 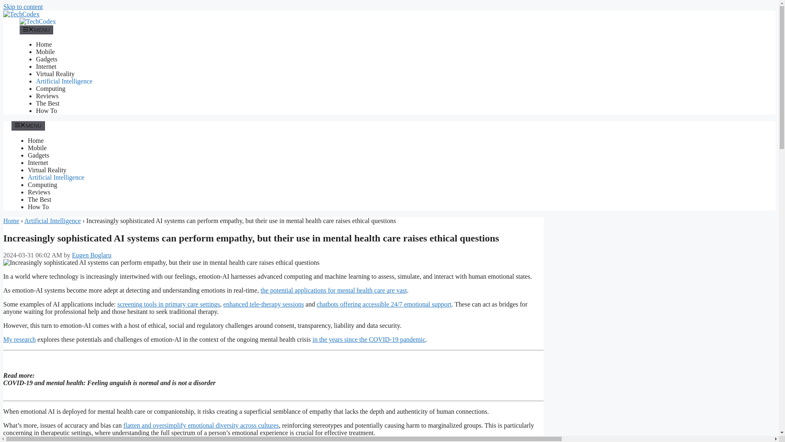 What do you see at coordinates (334, 290) in the screenshot?
I see `the potential applications for mental health care are vast` at bounding box center [334, 290].